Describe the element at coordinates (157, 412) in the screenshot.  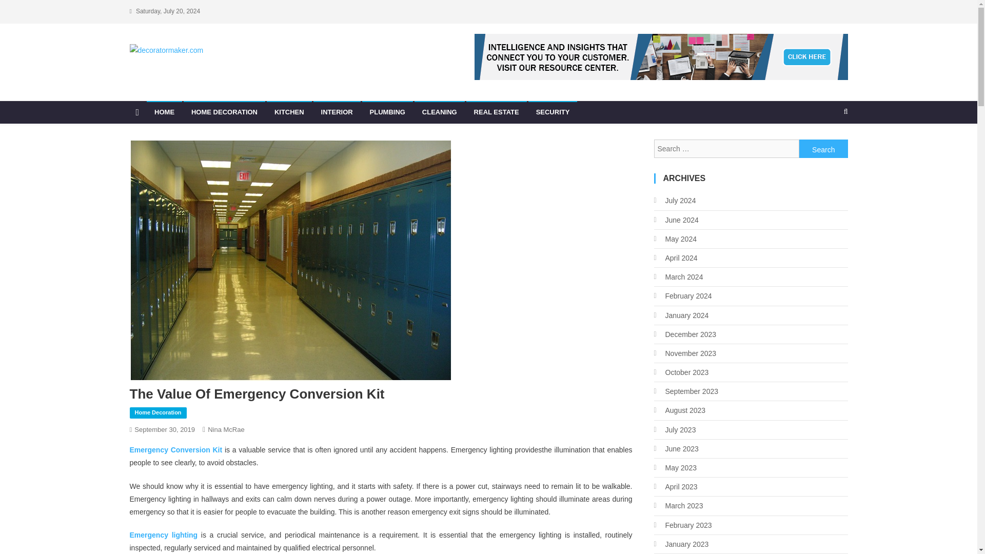
I see `Home Decoration` at that location.